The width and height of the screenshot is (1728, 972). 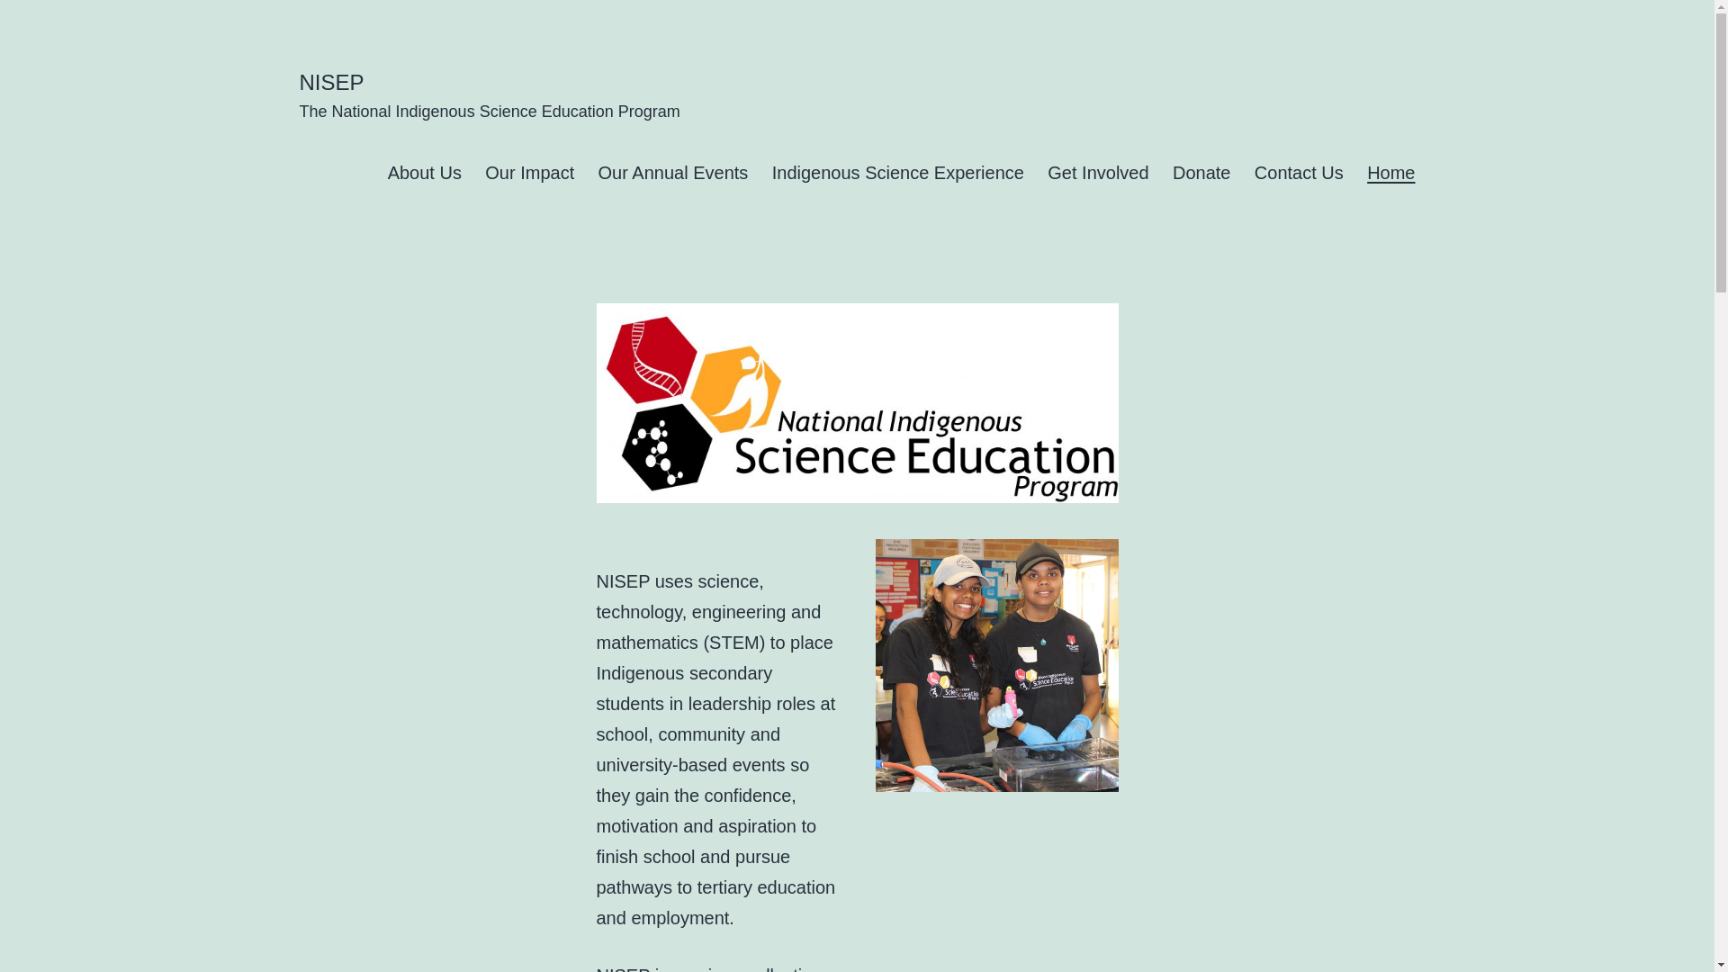 What do you see at coordinates (673, 173) in the screenshot?
I see `Our Annual Events` at bounding box center [673, 173].